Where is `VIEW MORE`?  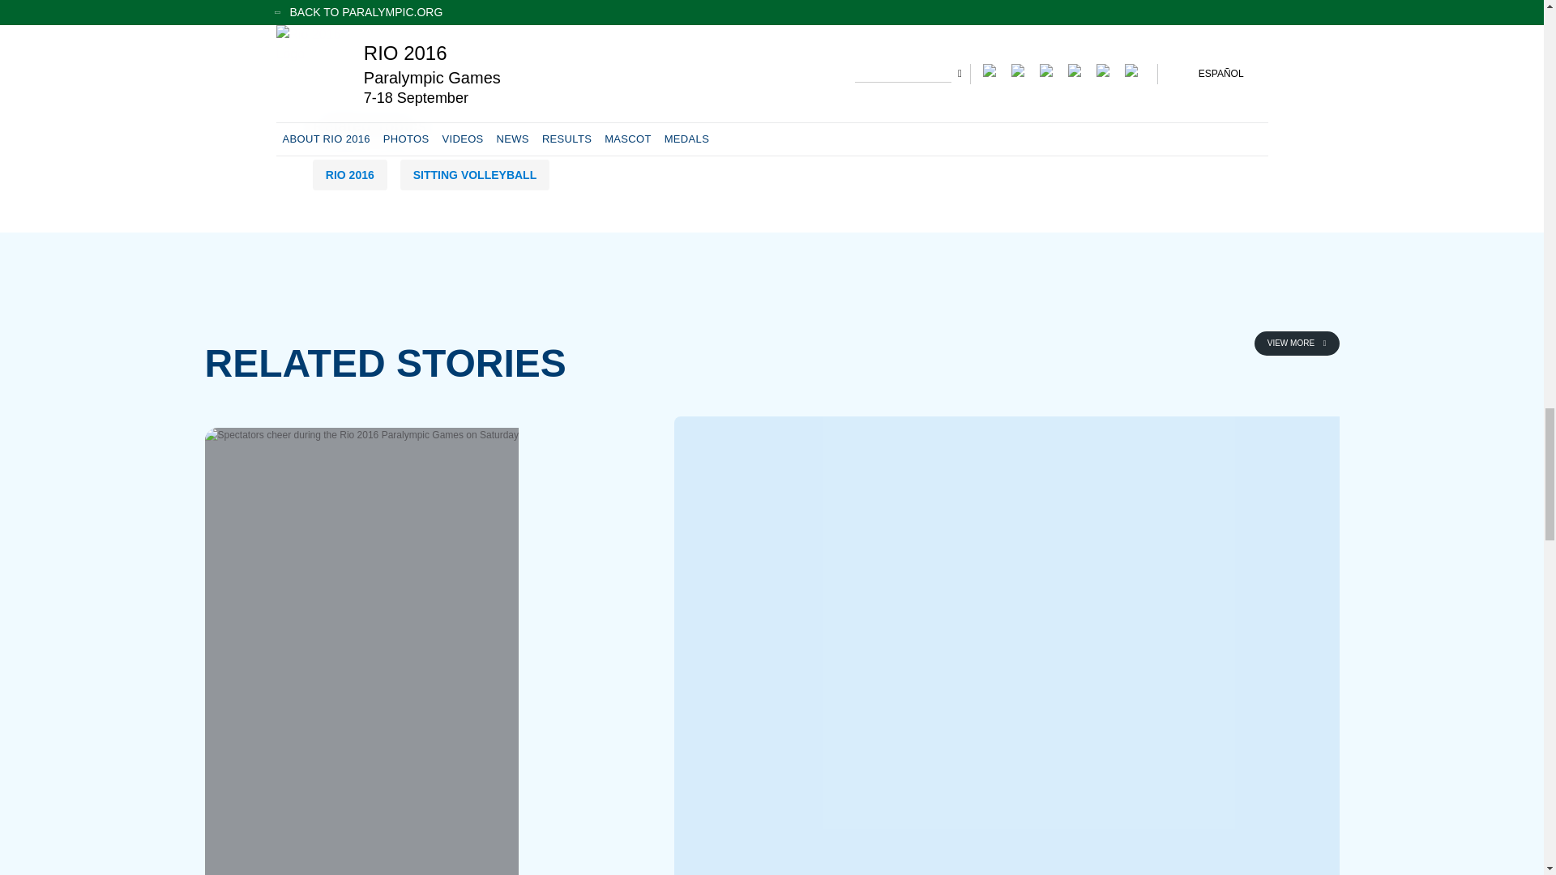 VIEW MORE is located at coordinates (1297, 344).